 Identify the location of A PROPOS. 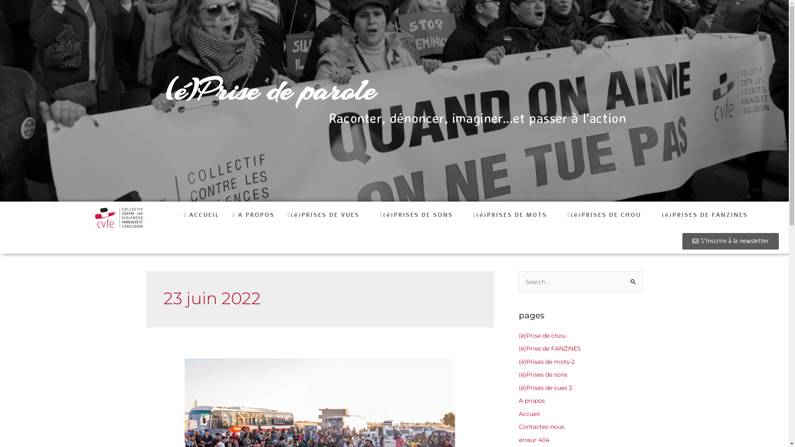
(253, 215).